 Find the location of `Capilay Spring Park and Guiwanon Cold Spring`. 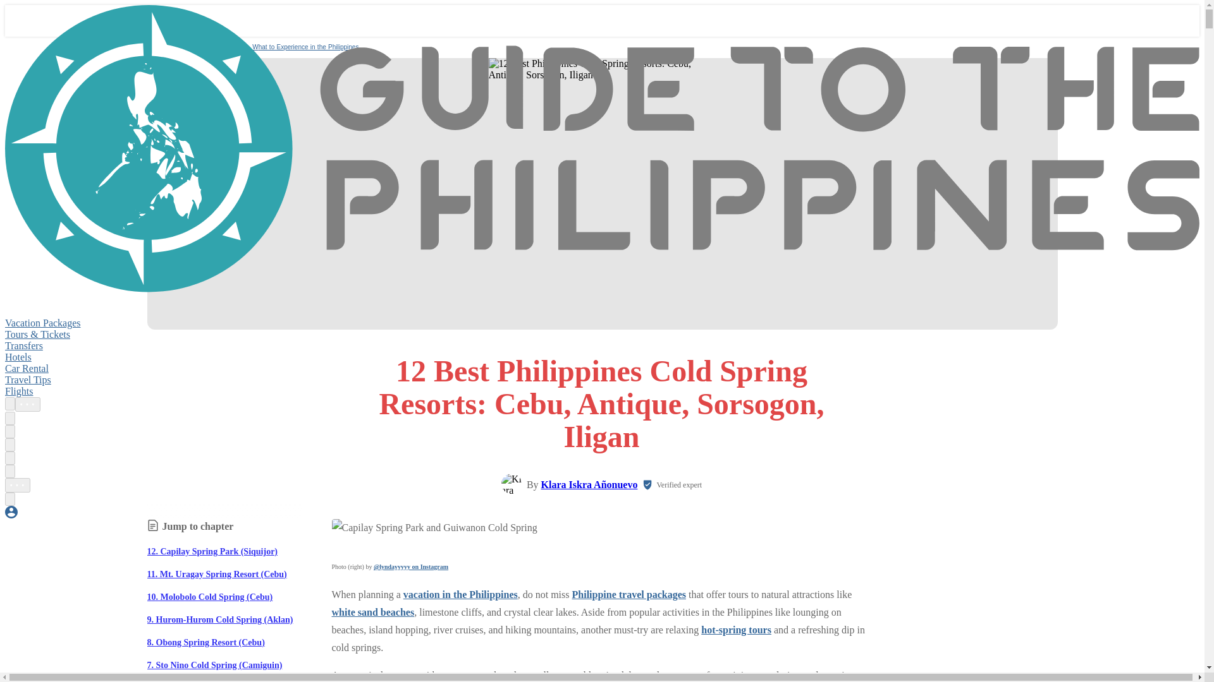

Capilay Spring Park and Guiwanon Cold Spring is located at coordinates (434, 527).